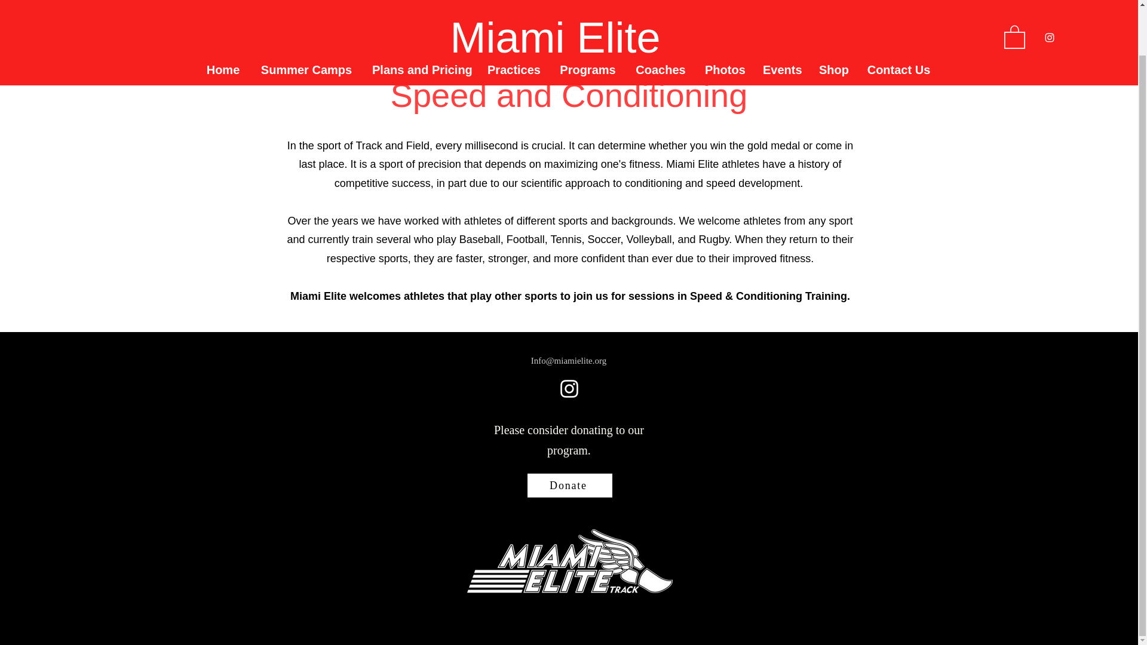  Describe the element at coordinates (223, 18) in the screenshot. I see `Home` at that location.